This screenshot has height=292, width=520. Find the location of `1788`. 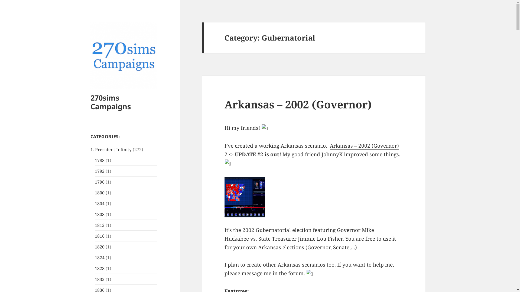

1788 is located at coordinates (100, 160).